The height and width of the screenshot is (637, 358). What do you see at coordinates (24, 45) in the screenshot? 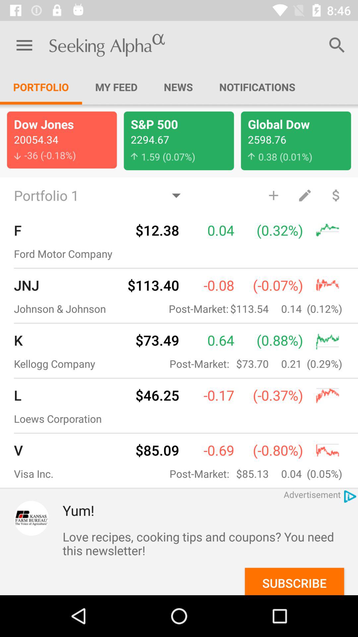
I see `launch icon above portfolio` at bounding box center [24, 45].